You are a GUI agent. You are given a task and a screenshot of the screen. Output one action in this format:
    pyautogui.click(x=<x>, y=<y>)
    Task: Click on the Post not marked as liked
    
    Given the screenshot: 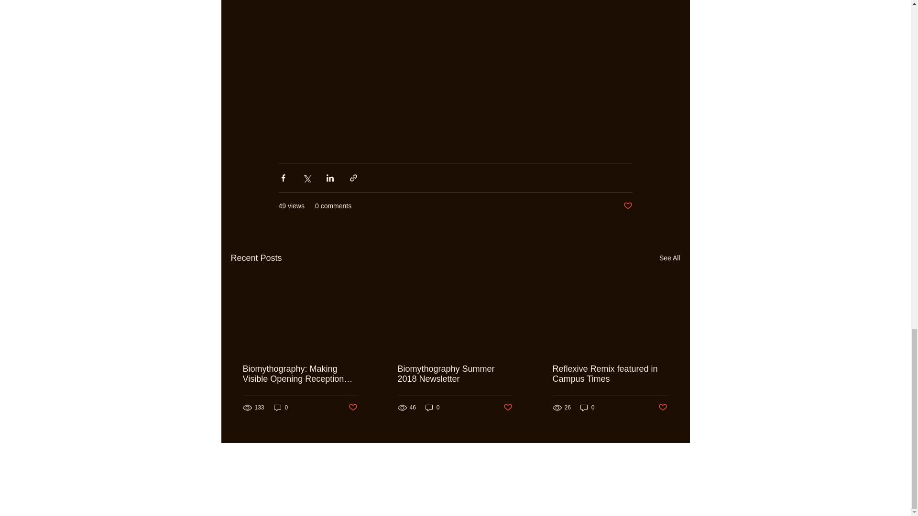 What is the action you would take?
    pyautogui.click(x=627, y=206)
    